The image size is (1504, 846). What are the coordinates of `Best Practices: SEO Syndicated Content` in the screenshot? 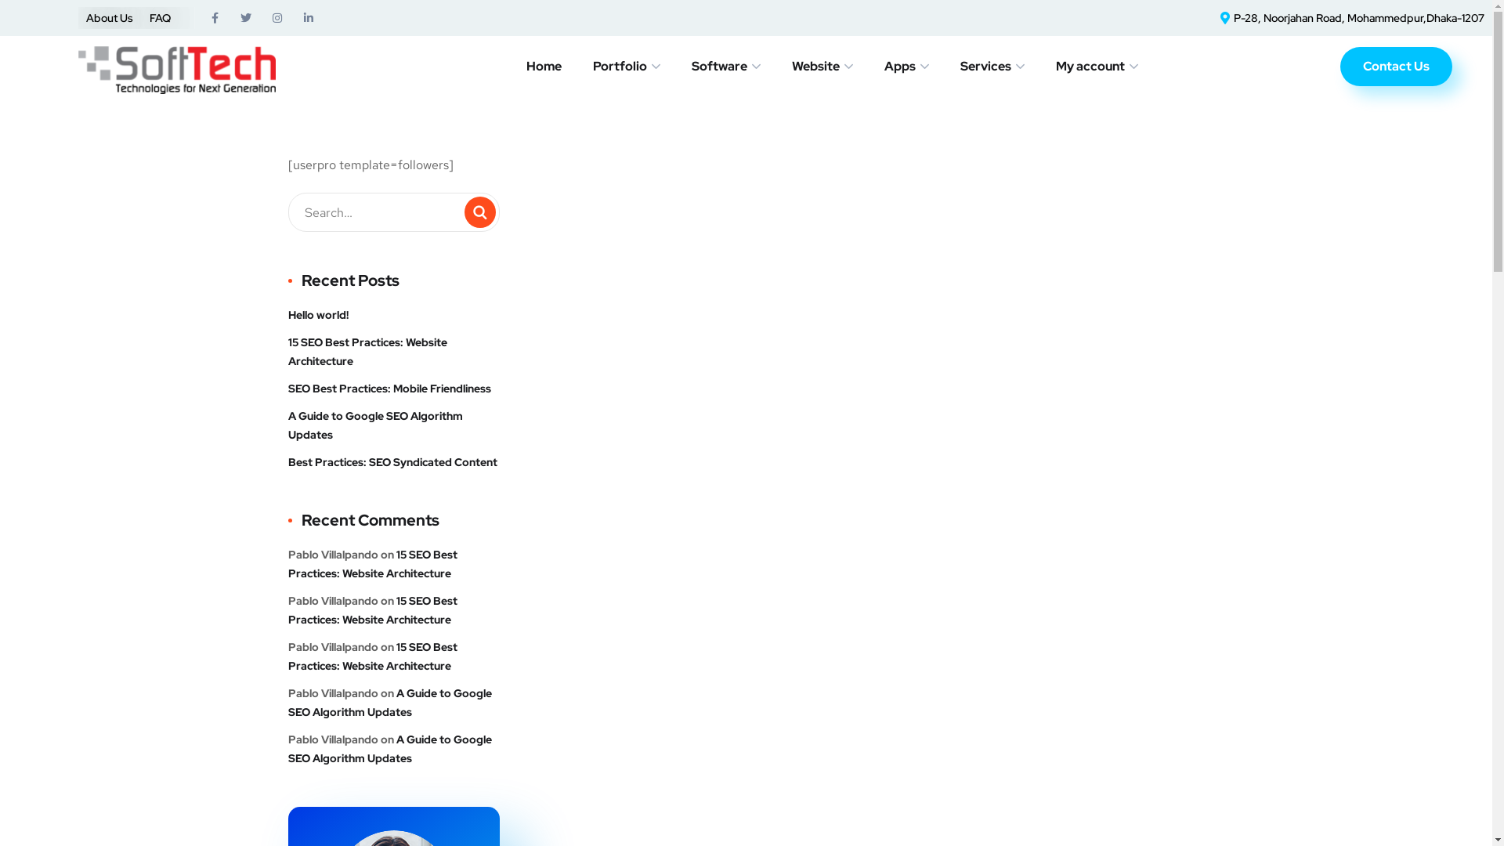 It's located at (393, 462).